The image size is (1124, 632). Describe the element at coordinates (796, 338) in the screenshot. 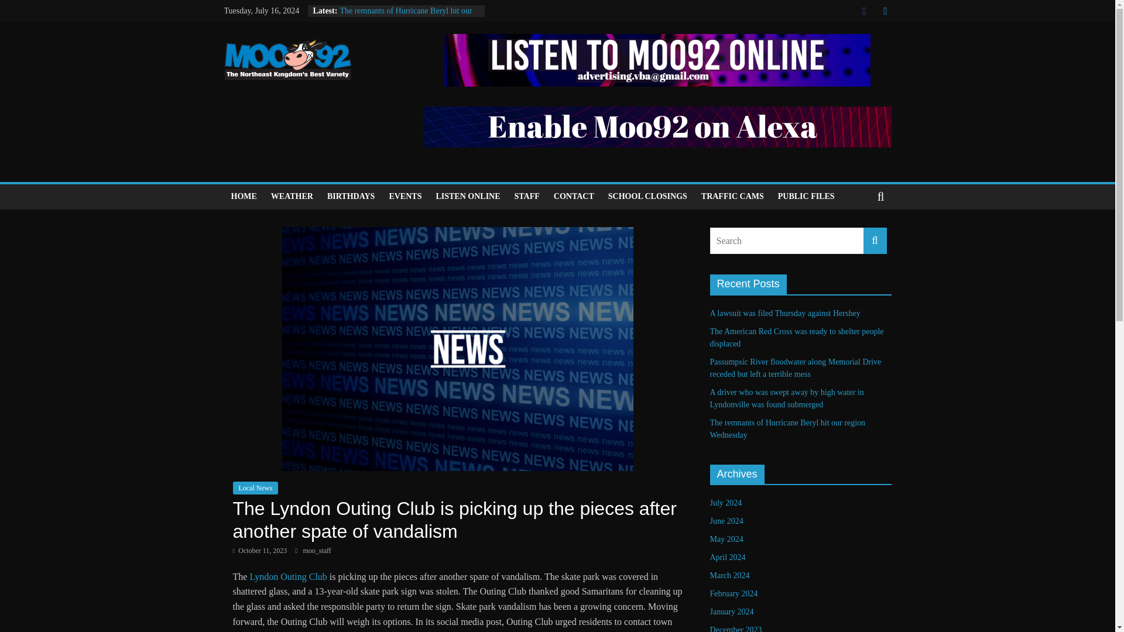

I see `The American Red Cross was ready to shelter people displaced` at that location.